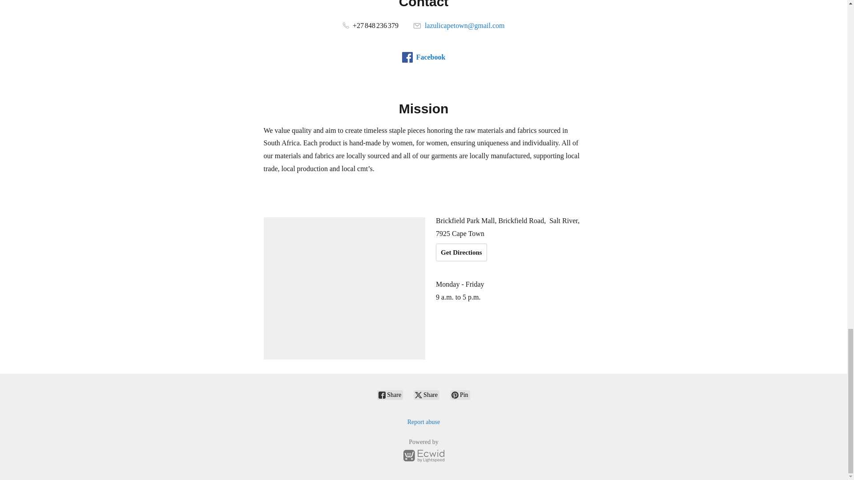 This screenshot has width=854, height=480. I want to click on Facebook, so click(424, 57).